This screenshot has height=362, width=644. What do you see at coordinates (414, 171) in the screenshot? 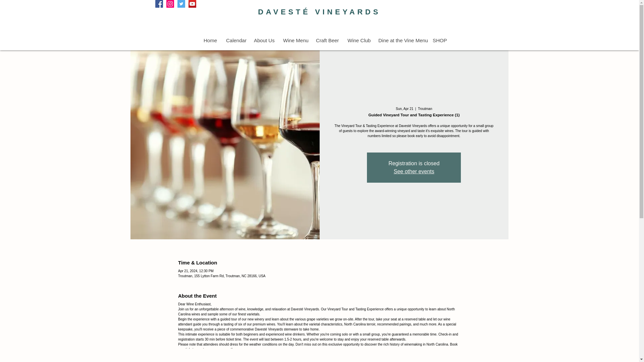
I see `See other events` at bounding box center [414, 171].